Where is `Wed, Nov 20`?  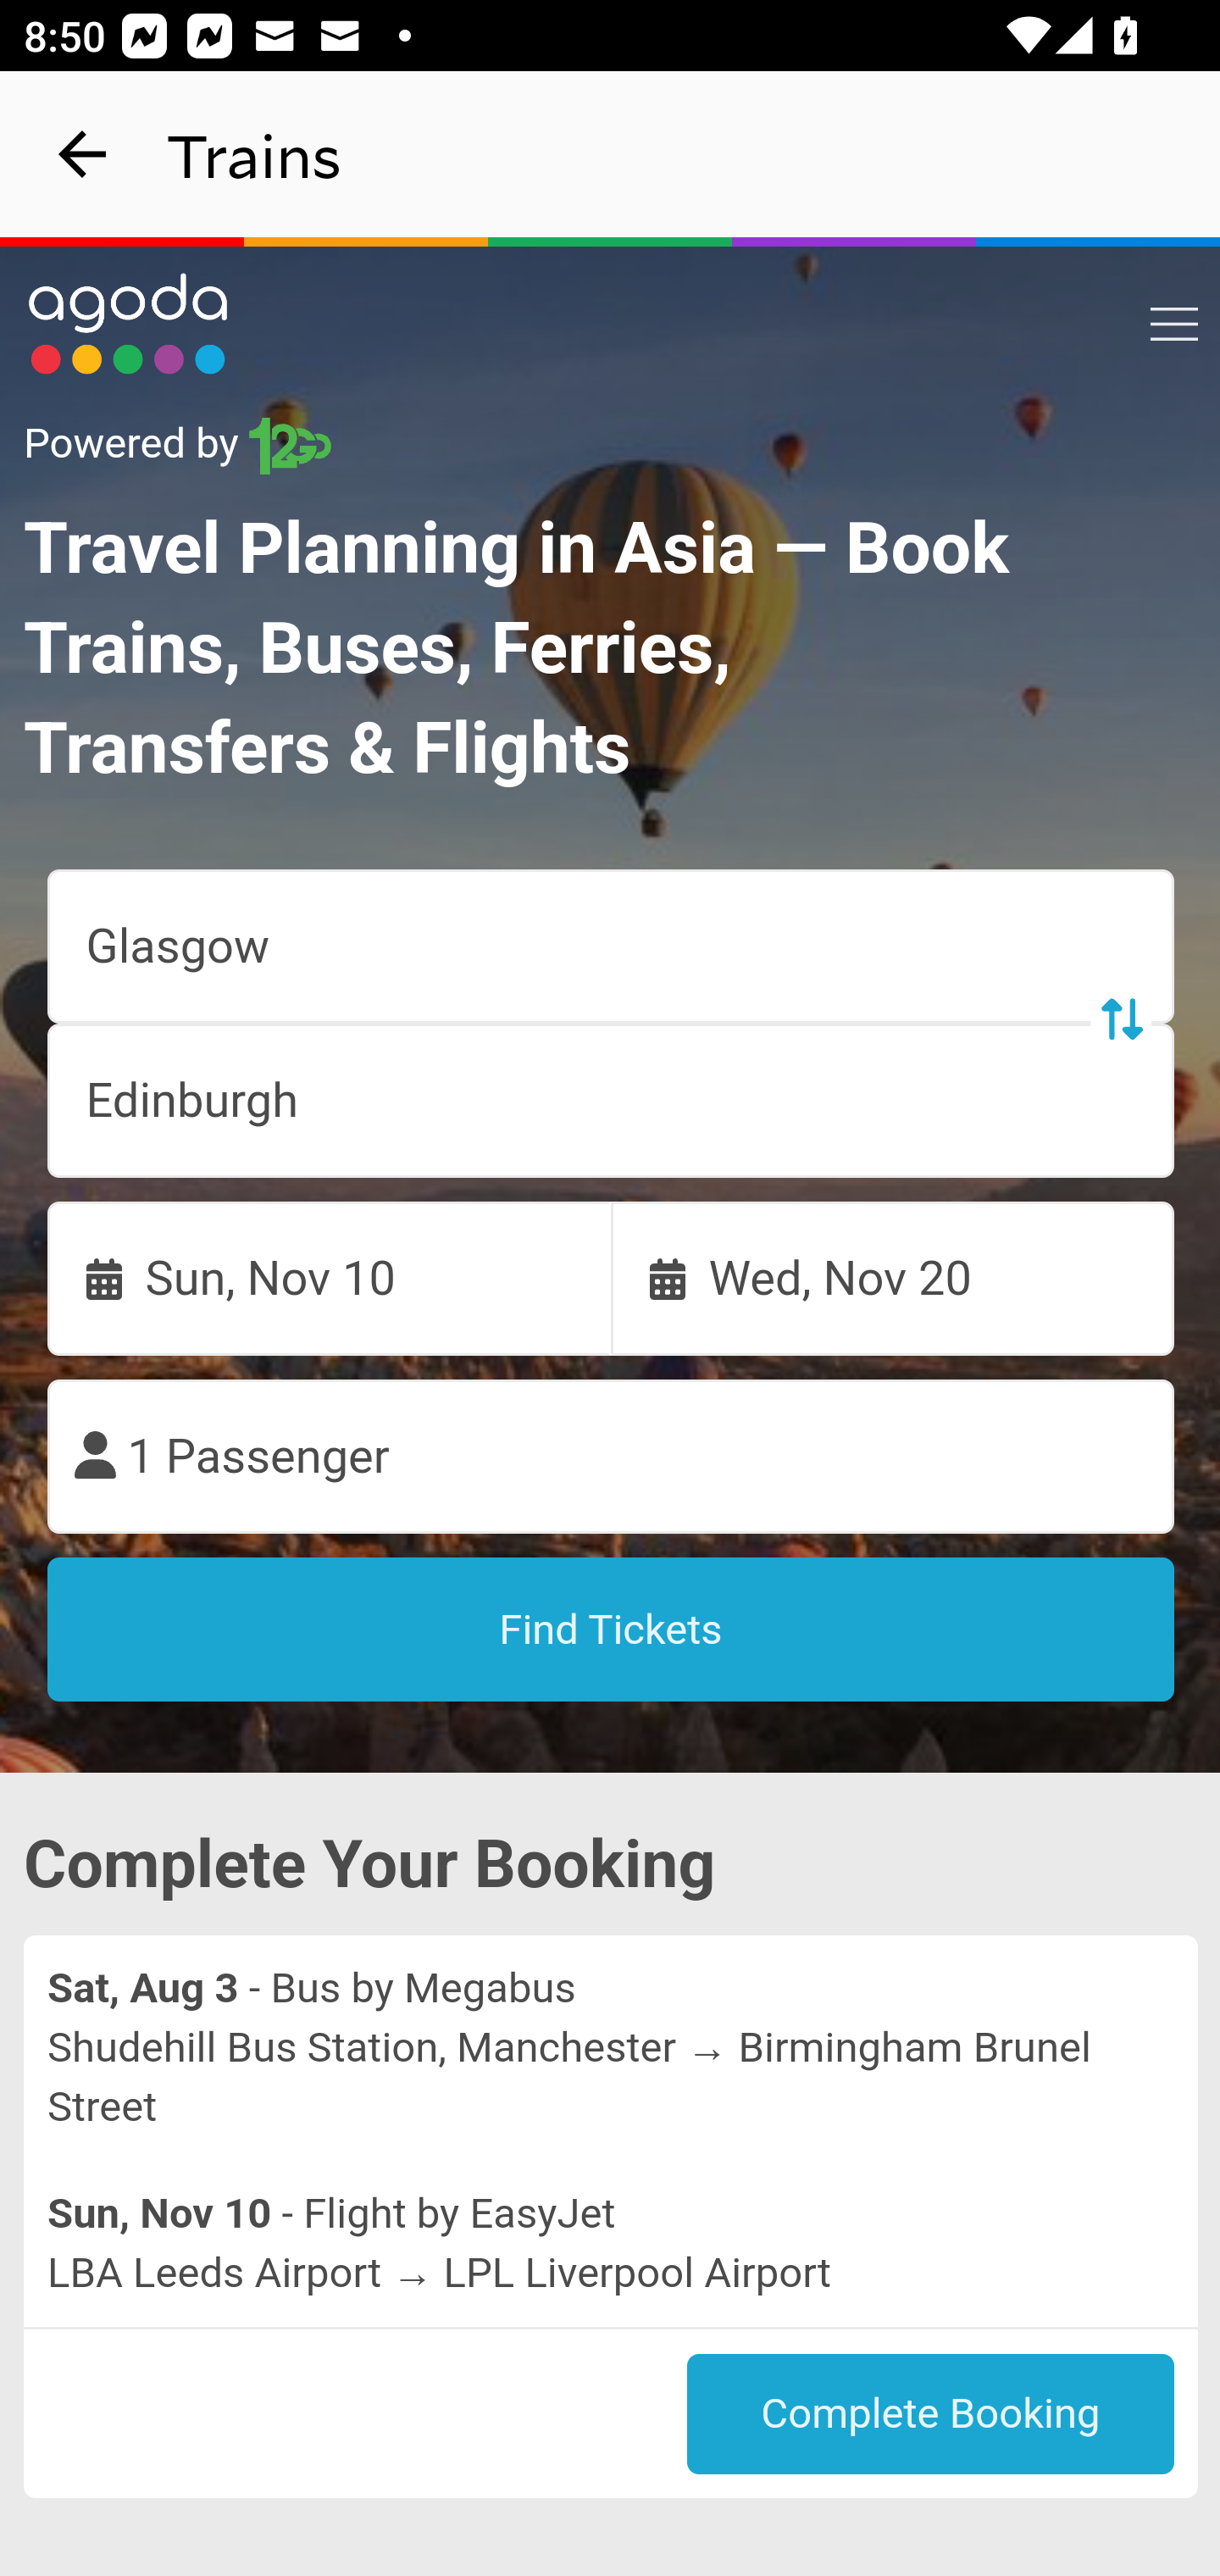
Wed, Nov 20 is located at coordinates (894, 1279).